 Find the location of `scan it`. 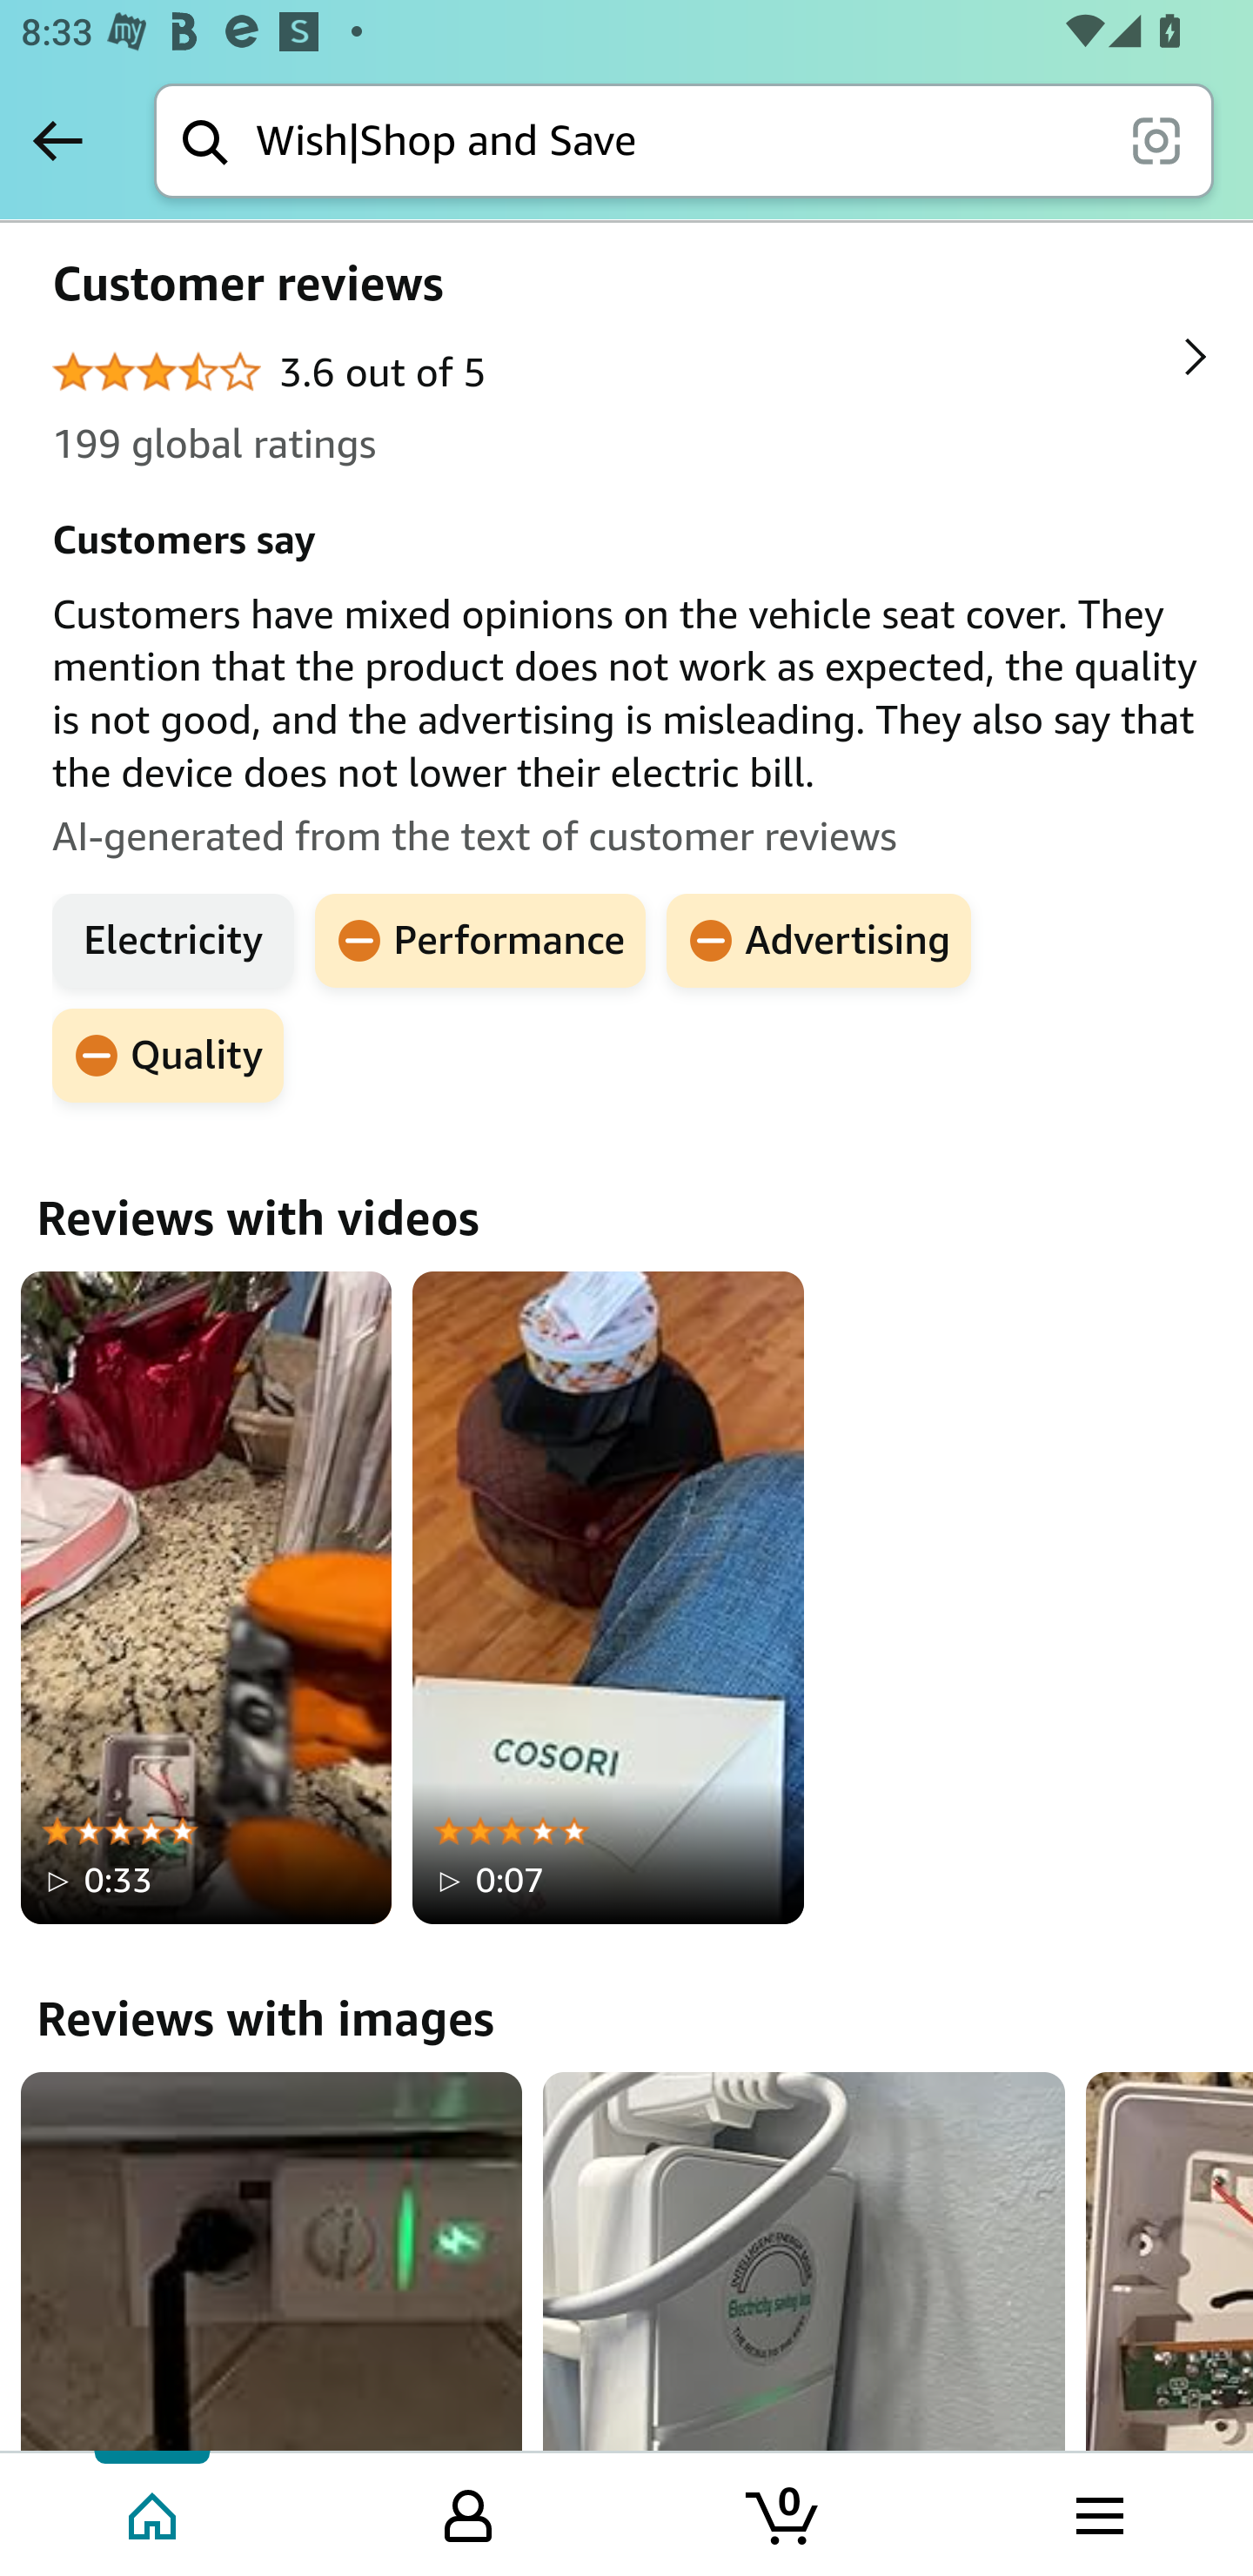

scan it is located at coordinates (1156, 139).